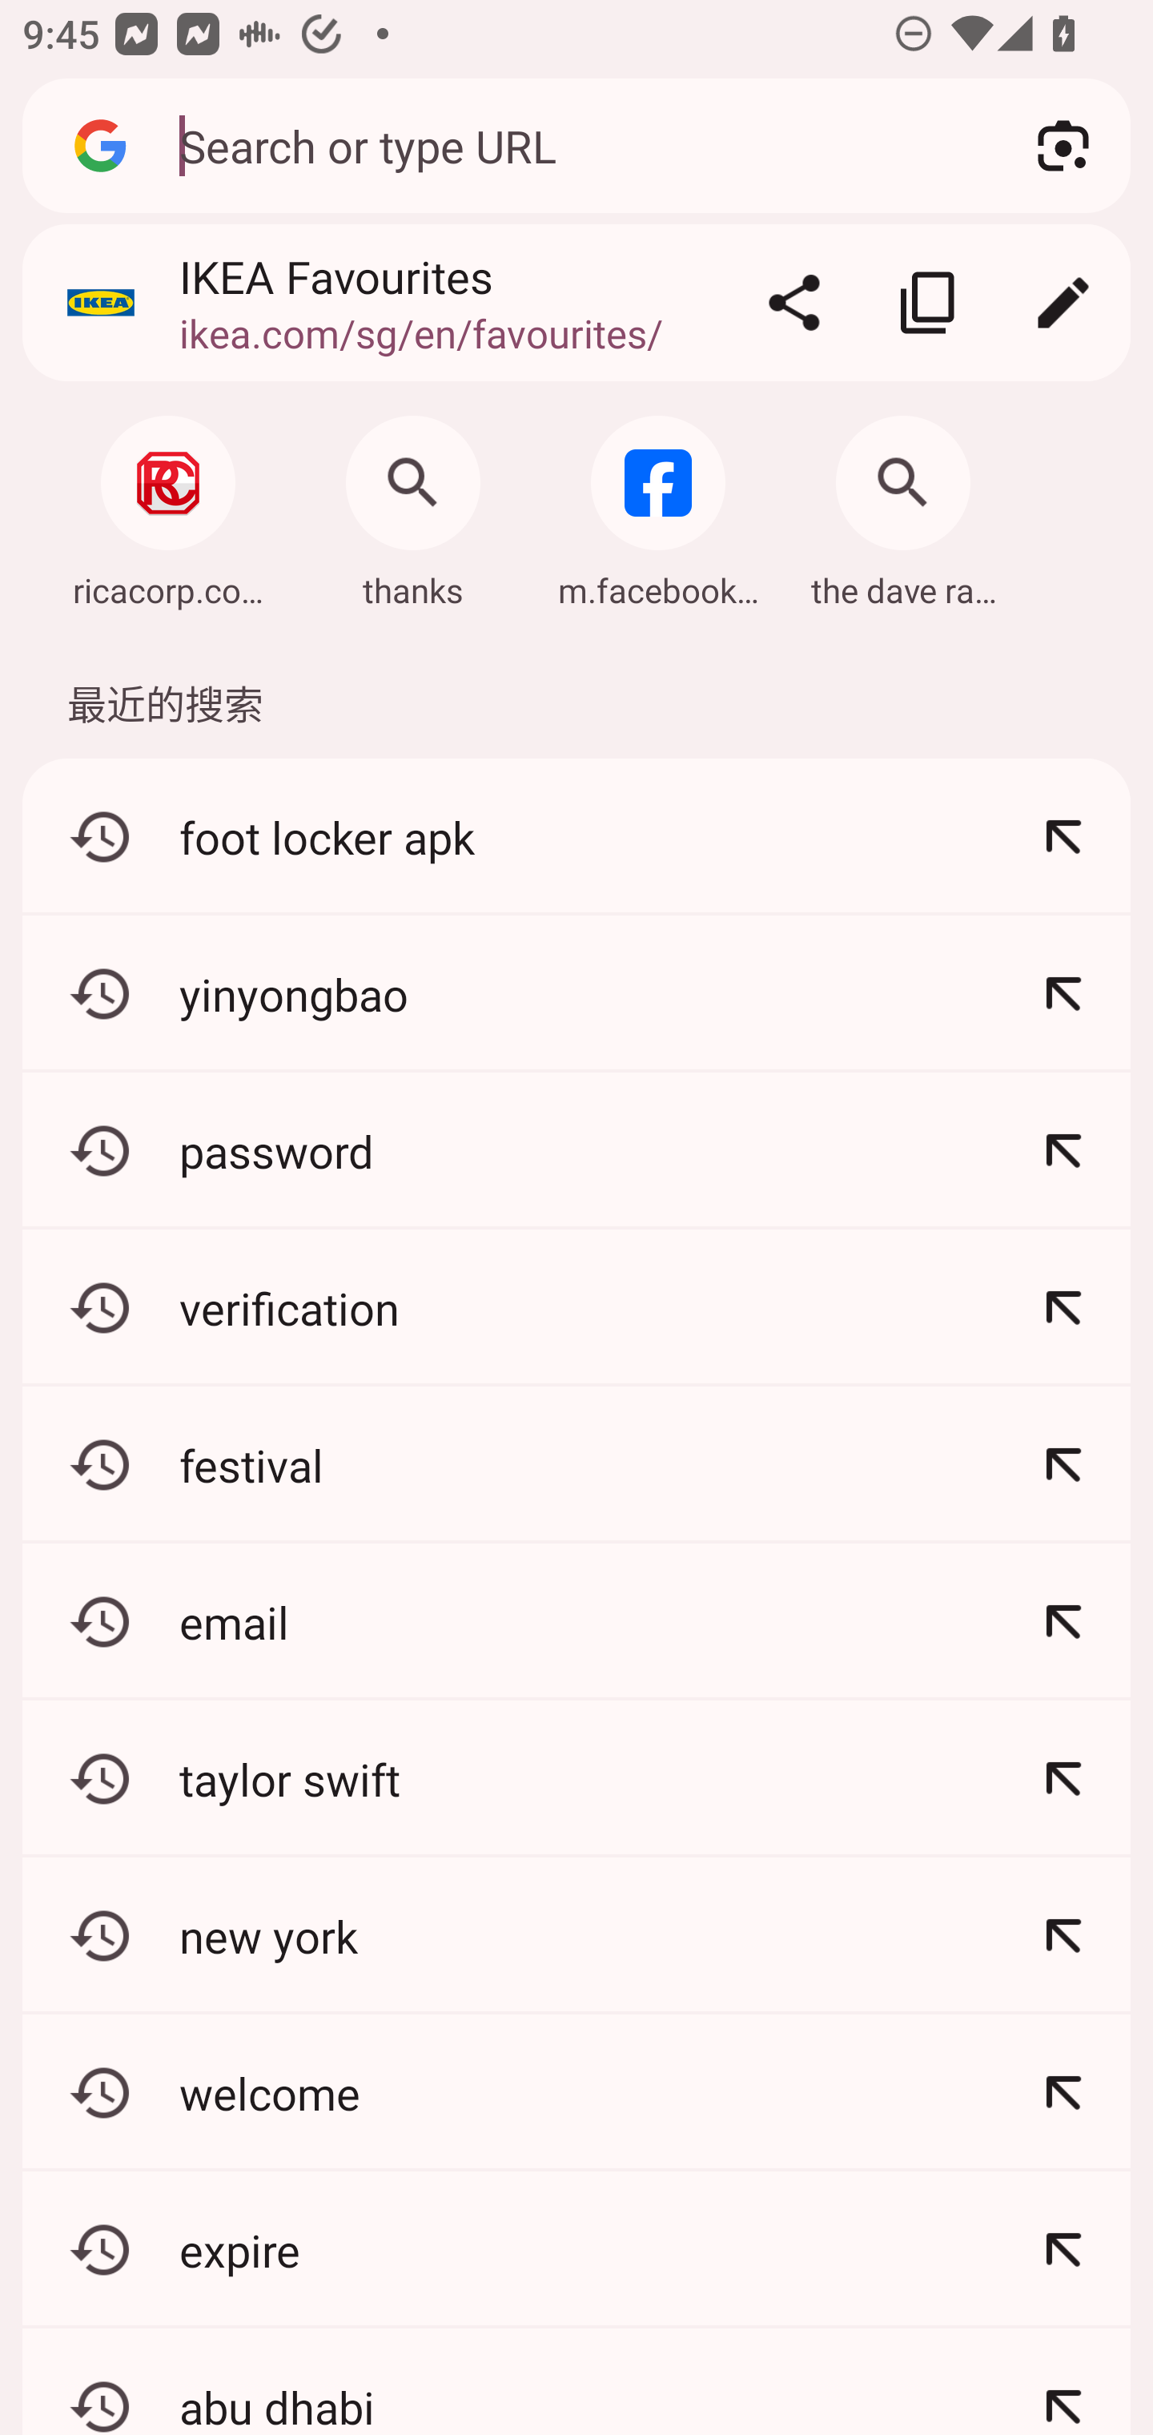  What do you see at coordinates (794, 303) in the screenshot?
I see `Share…` at bounding box center [794, 303].